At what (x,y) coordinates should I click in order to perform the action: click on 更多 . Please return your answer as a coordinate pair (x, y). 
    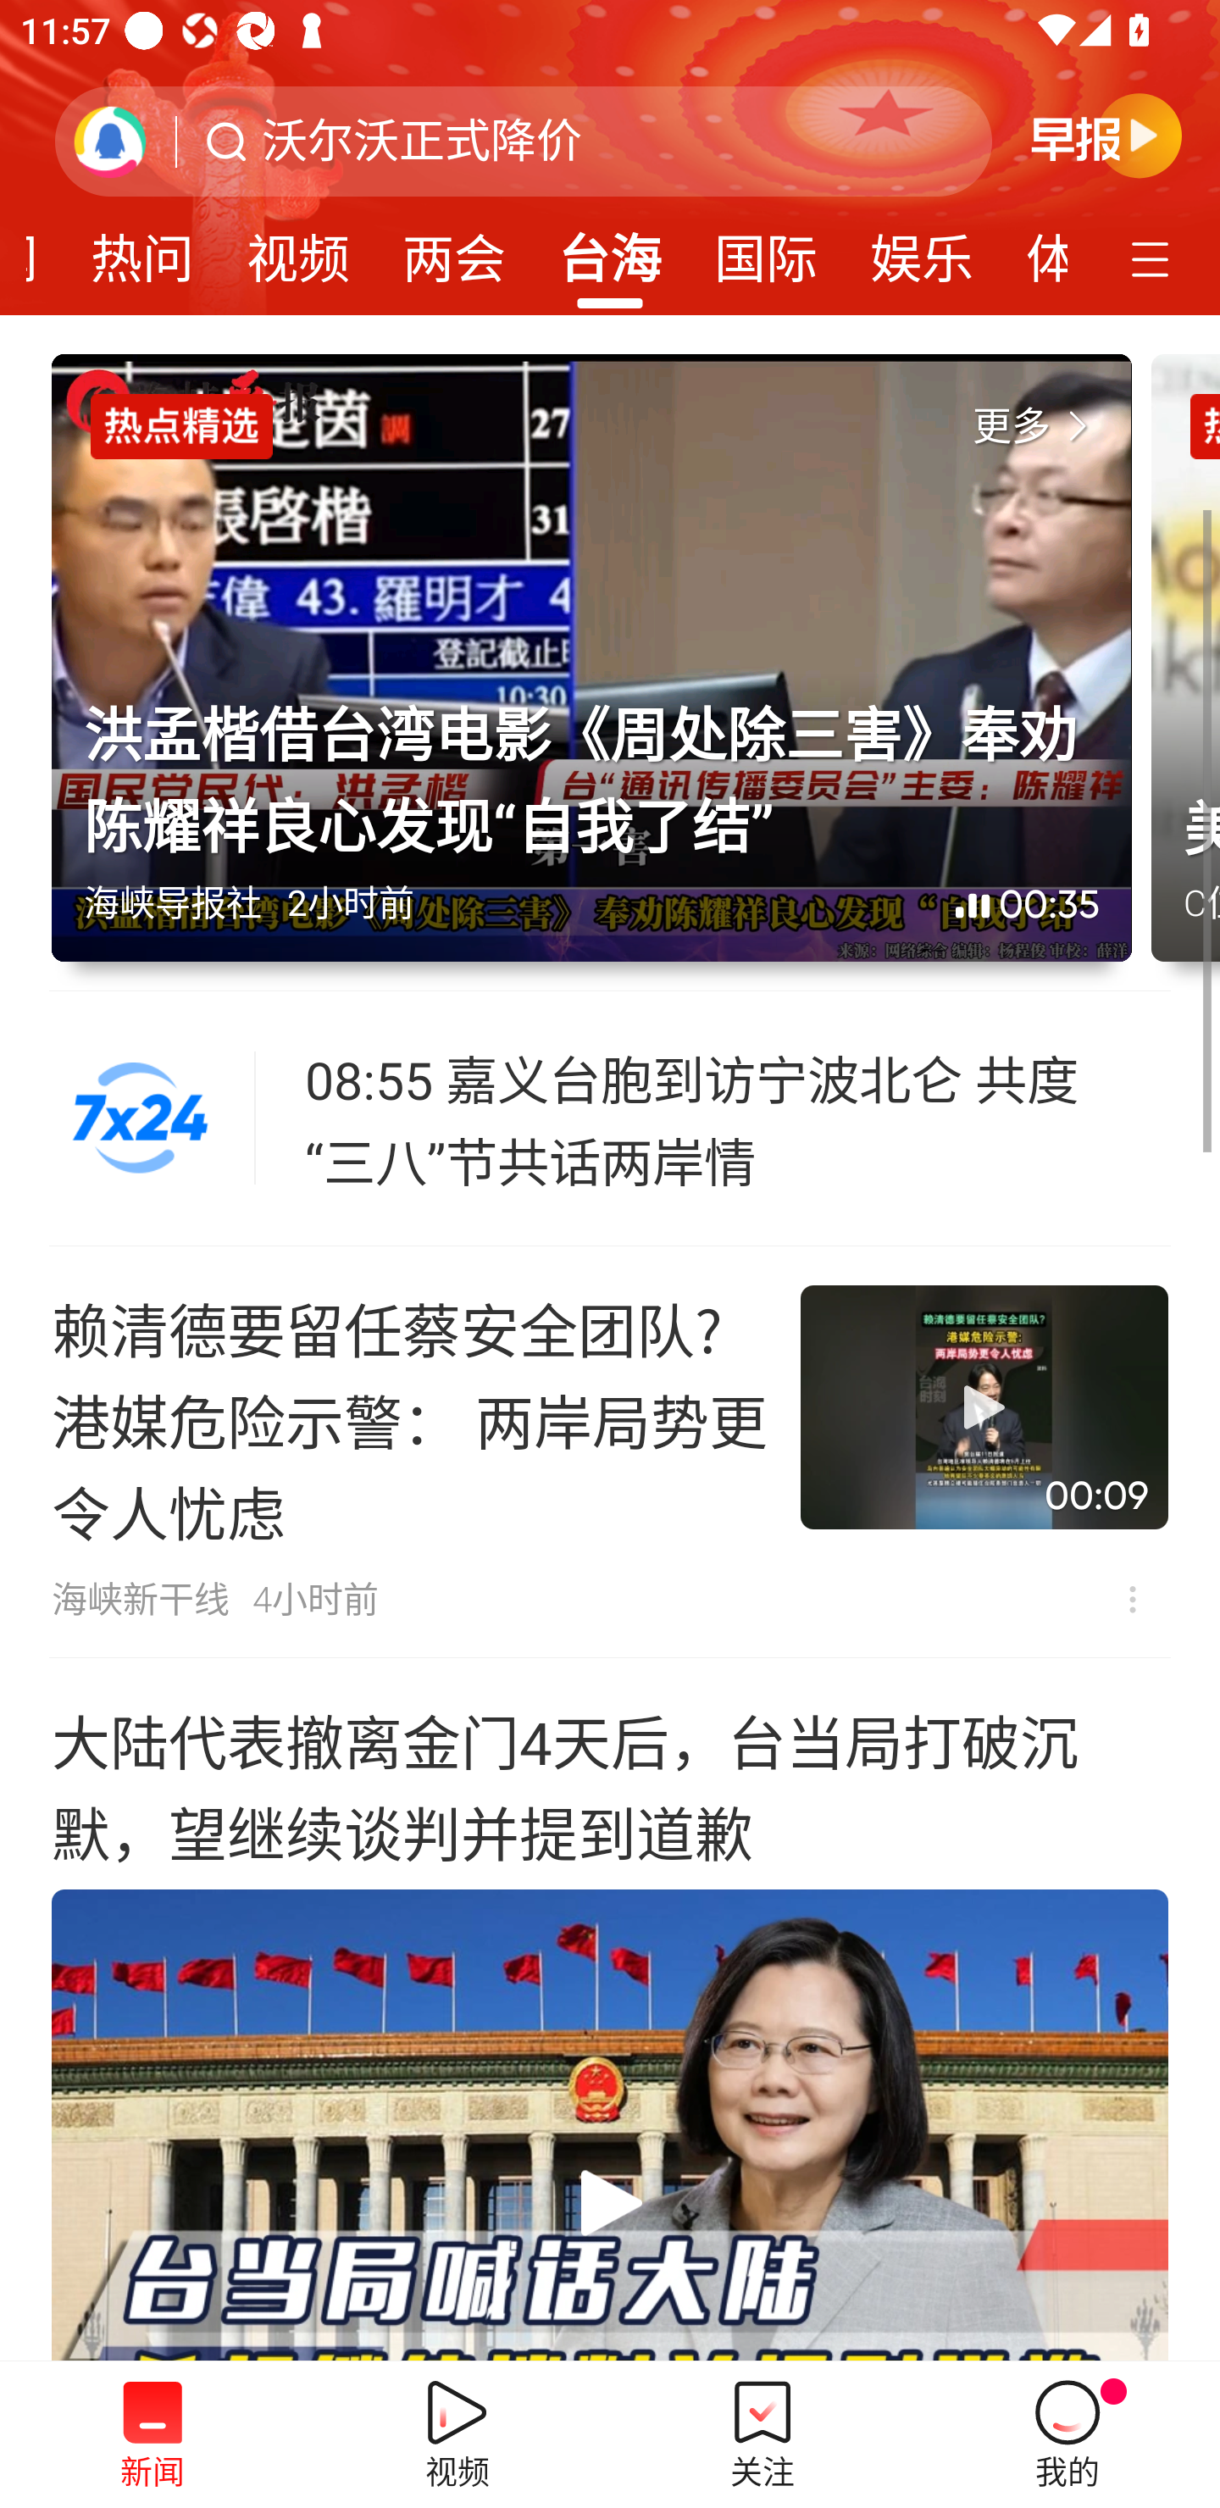
    Looking at the image, I should click on (1036, 427).